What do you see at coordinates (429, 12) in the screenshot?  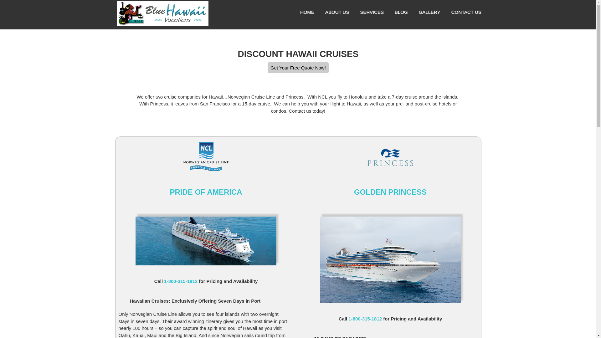 I see `GALLERY` at bounding box center [429, 12].